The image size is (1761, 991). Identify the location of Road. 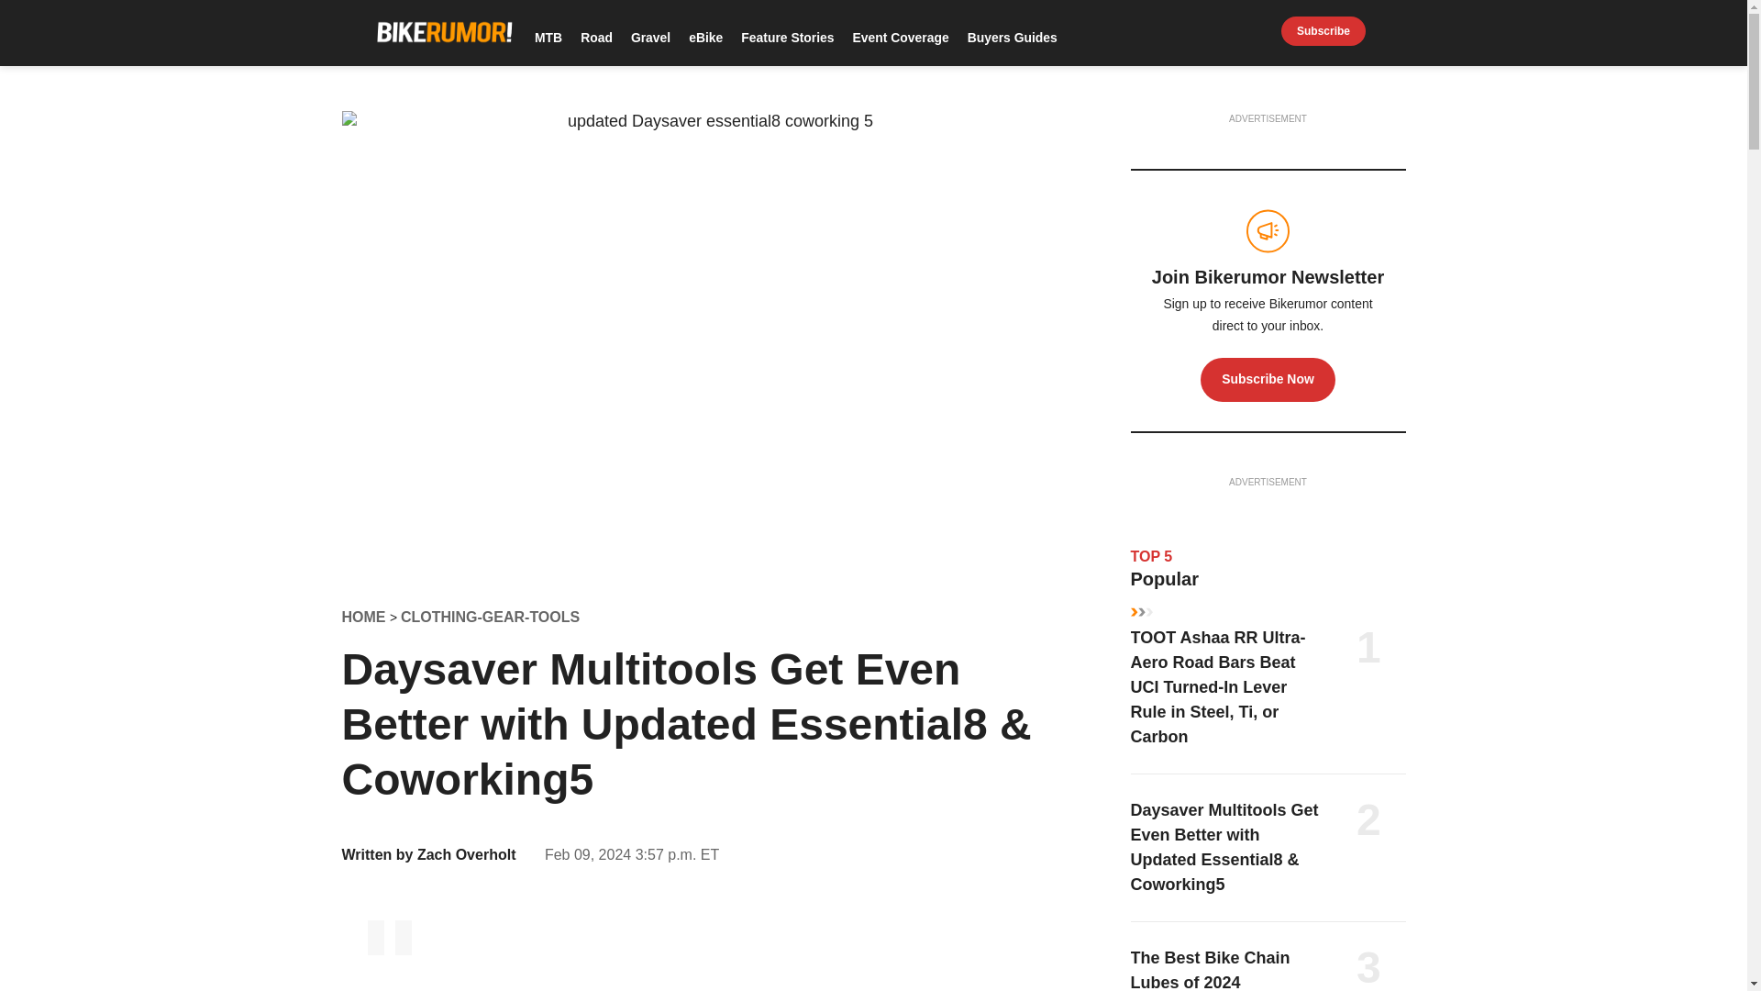
(596, 37).